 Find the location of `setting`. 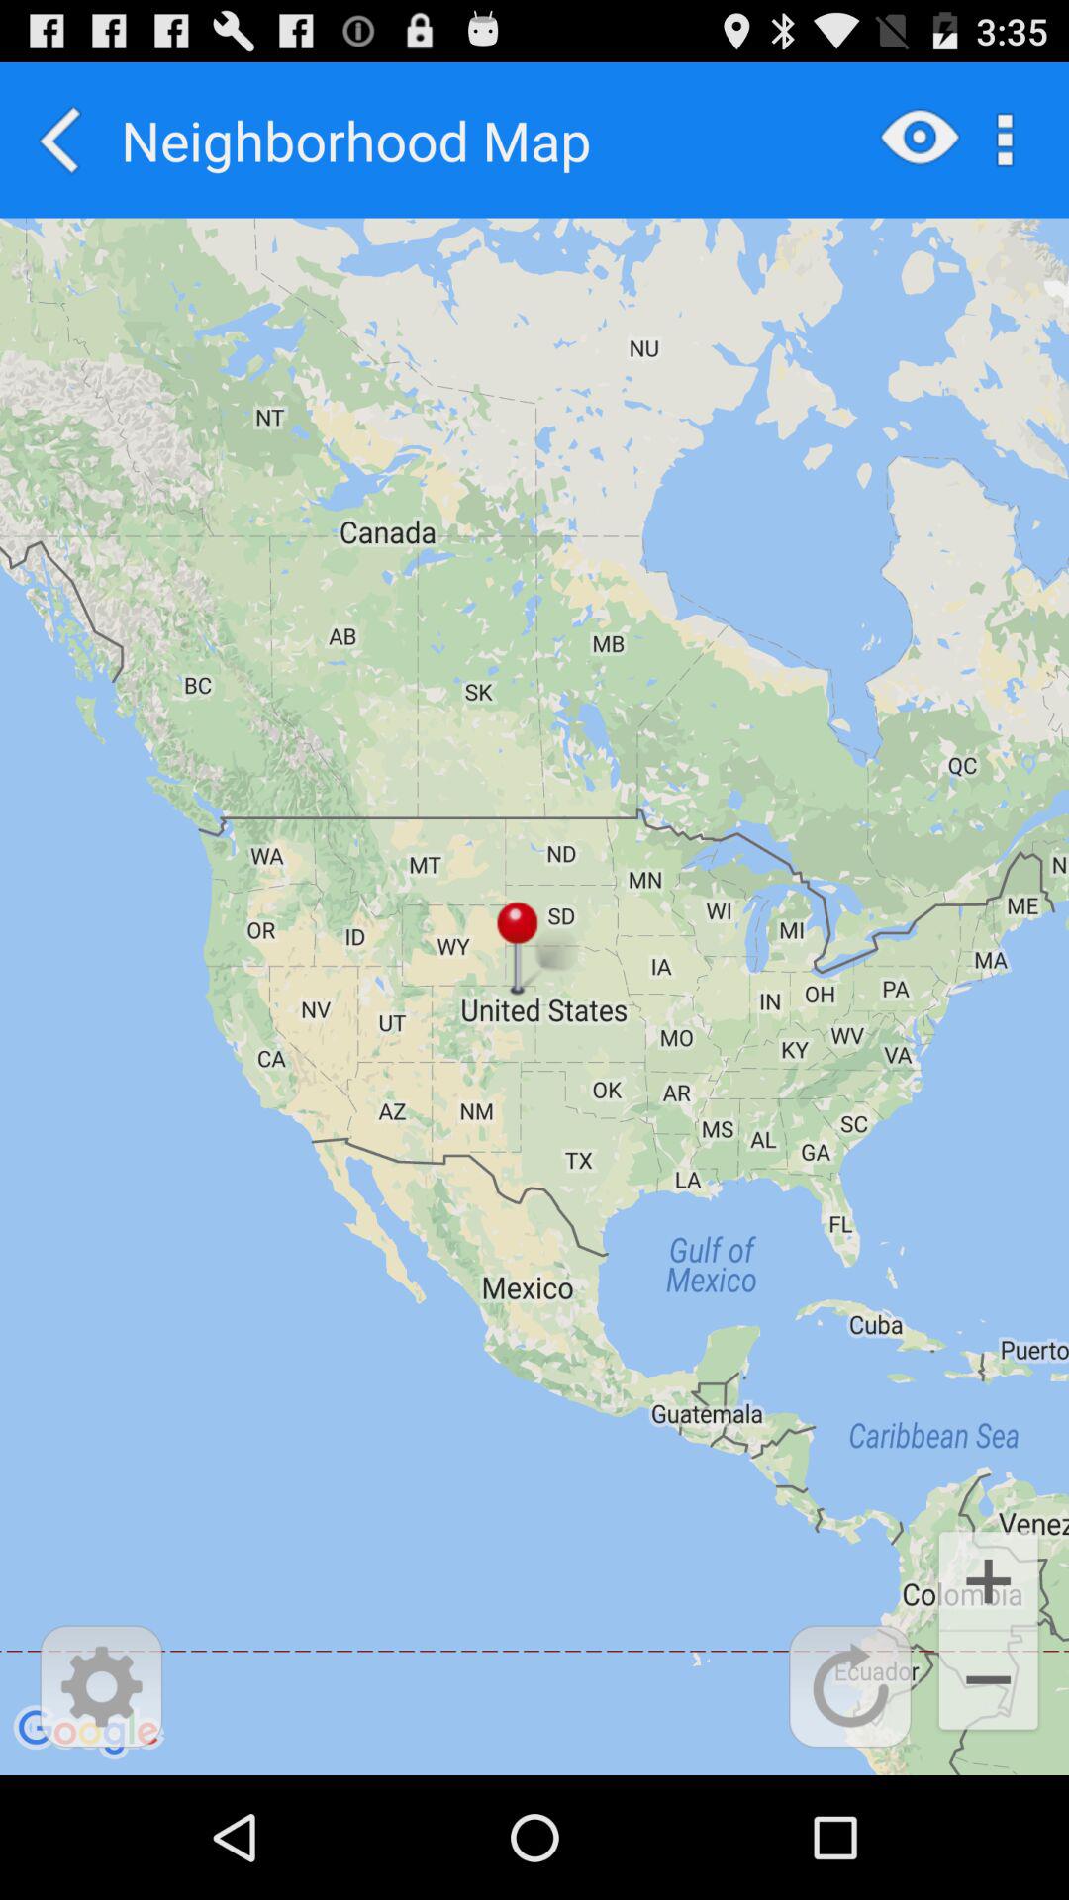

setting is located at coordinates (101, 1686).